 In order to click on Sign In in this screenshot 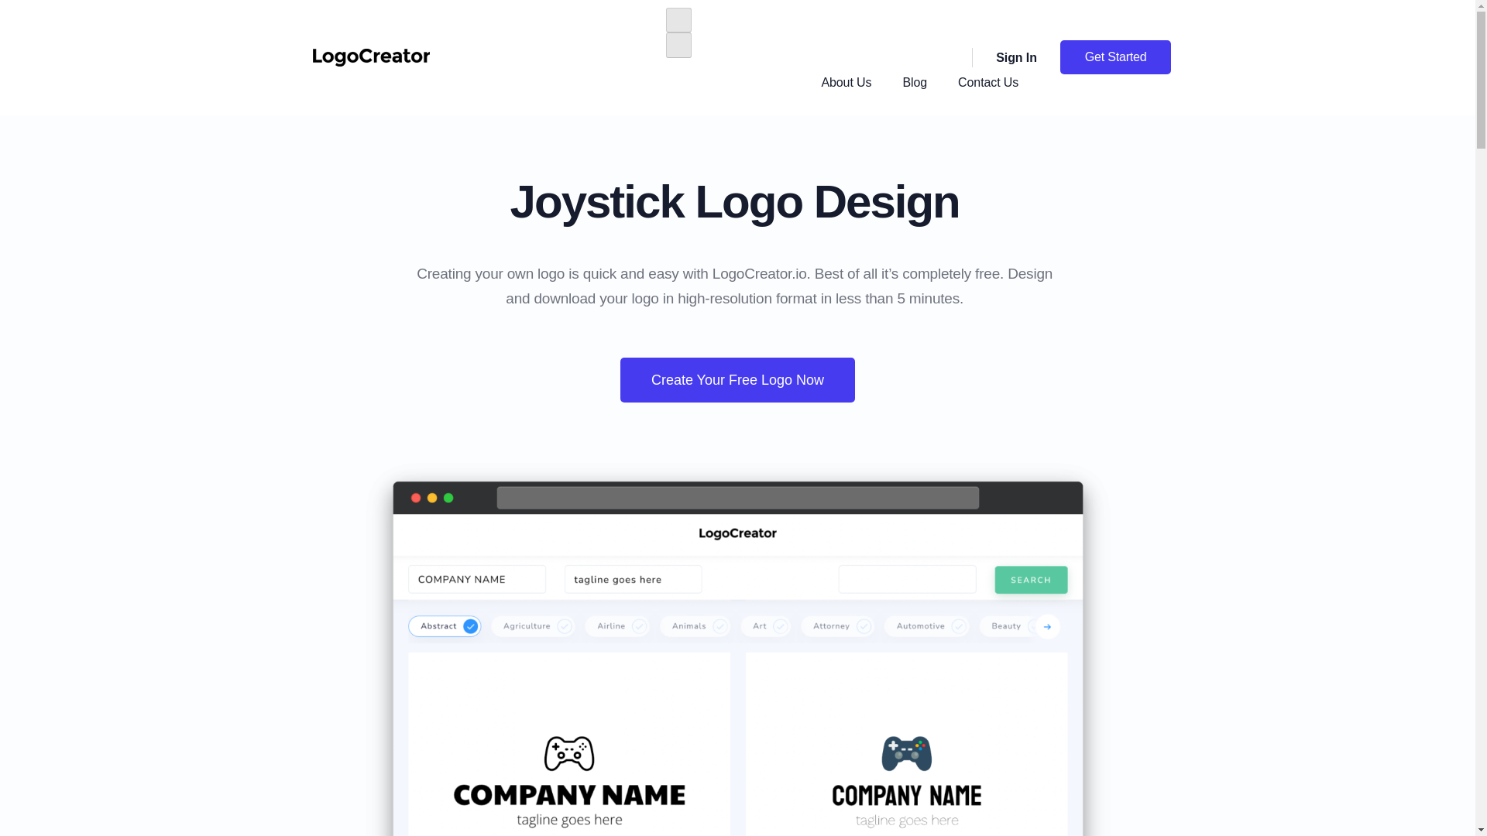, I will do `click(1004, 57)`.